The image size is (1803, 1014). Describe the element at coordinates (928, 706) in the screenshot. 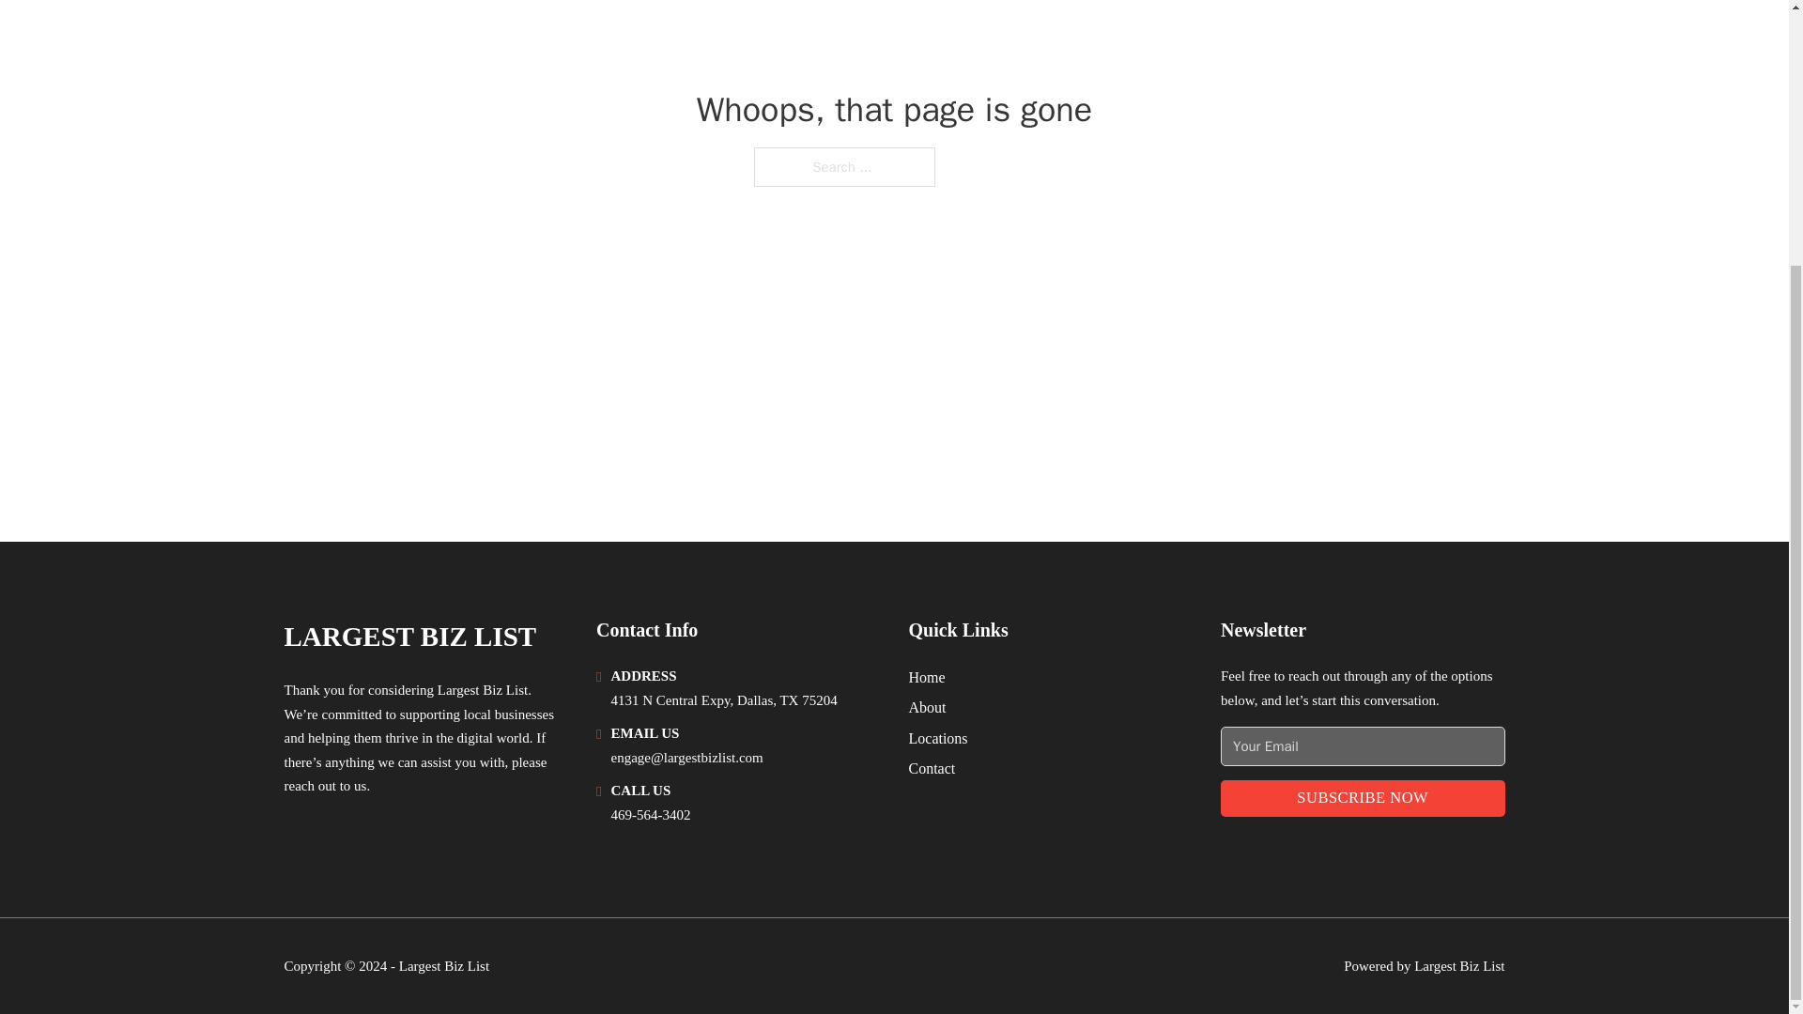

I see `About` at that location.